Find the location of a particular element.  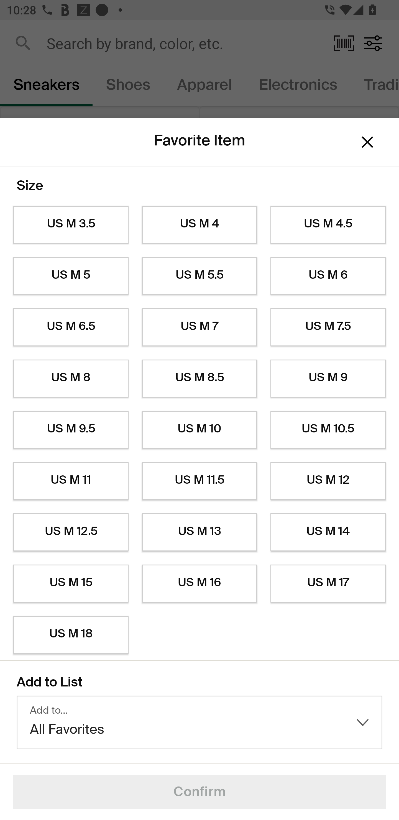

US M 12.5 is located at coordinates (71, 532).